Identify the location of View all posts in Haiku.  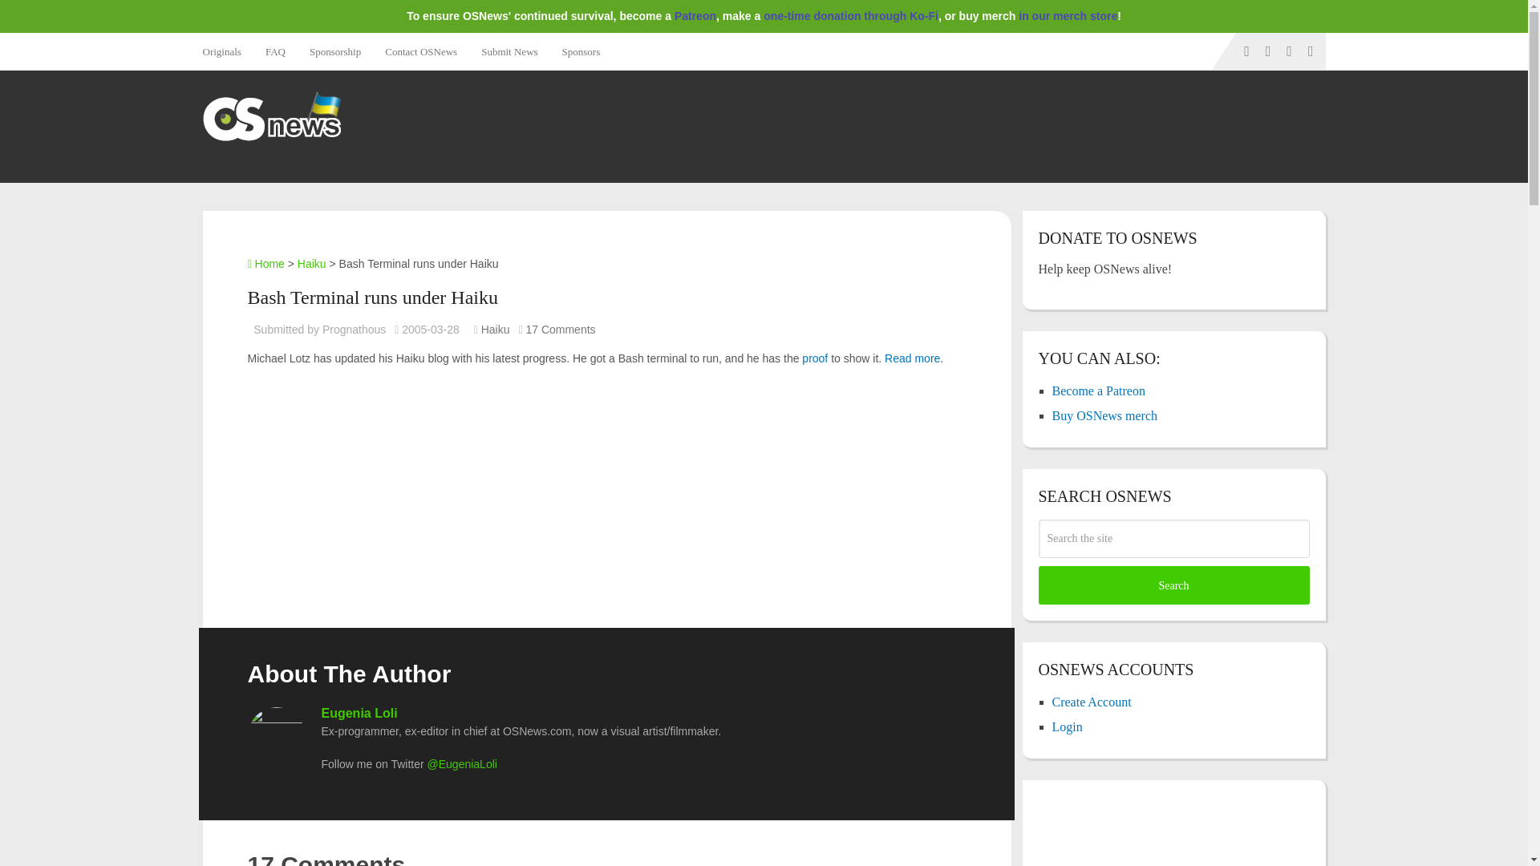
(495, 329).